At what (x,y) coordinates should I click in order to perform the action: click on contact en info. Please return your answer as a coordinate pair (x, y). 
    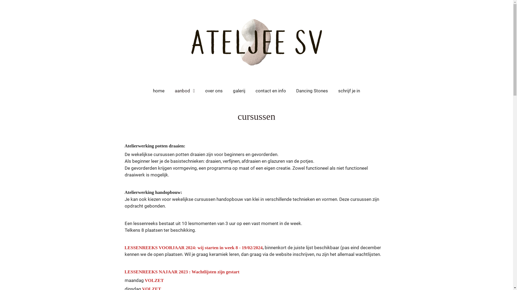
    Looking at the image, I should click on (270, 91).